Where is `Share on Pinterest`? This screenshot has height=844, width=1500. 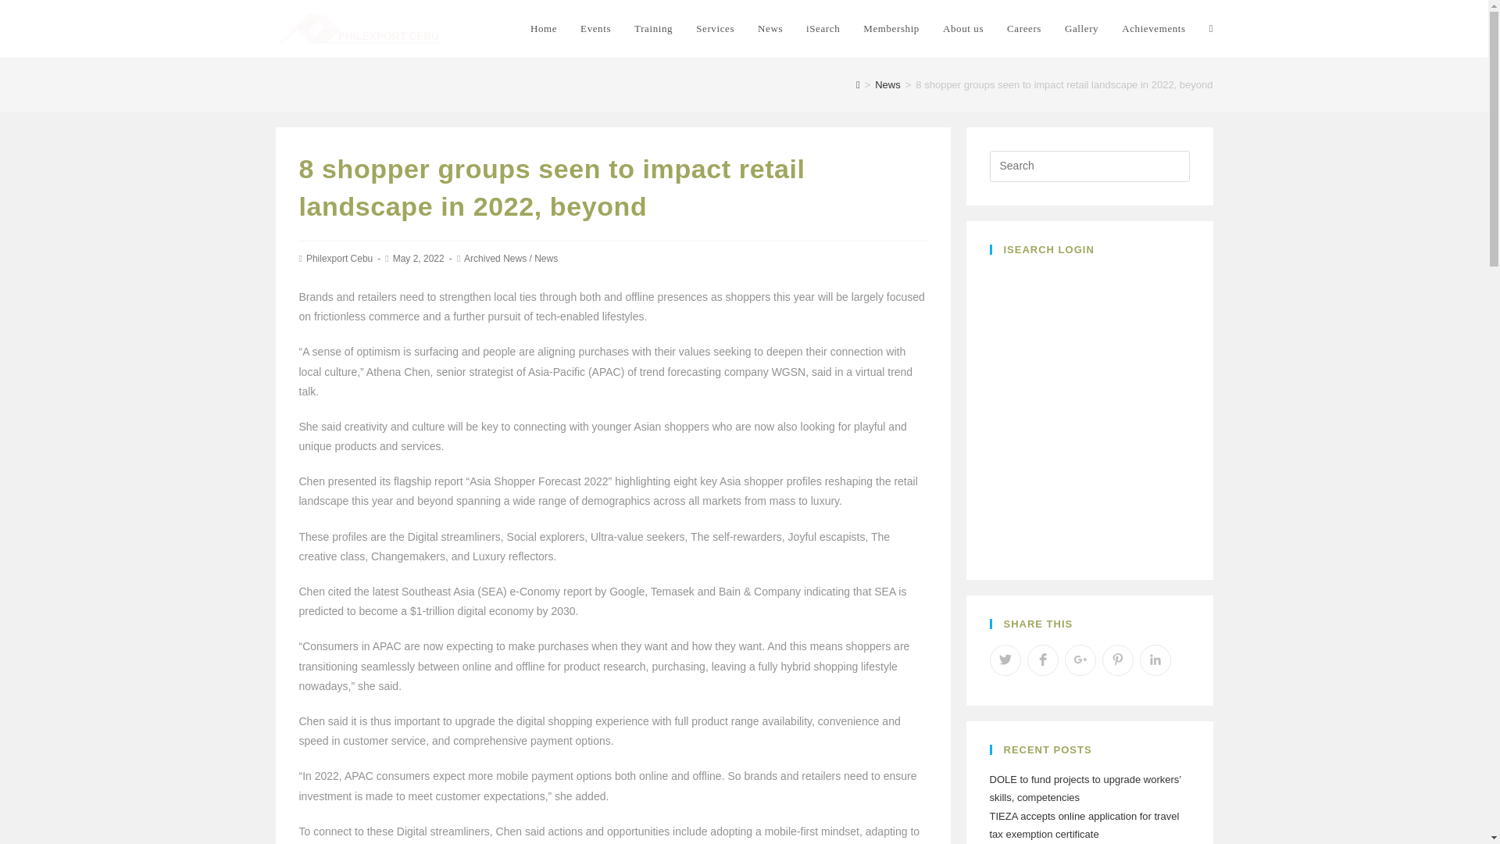
Share on Pinterest is located at coordinates (1116, 660).